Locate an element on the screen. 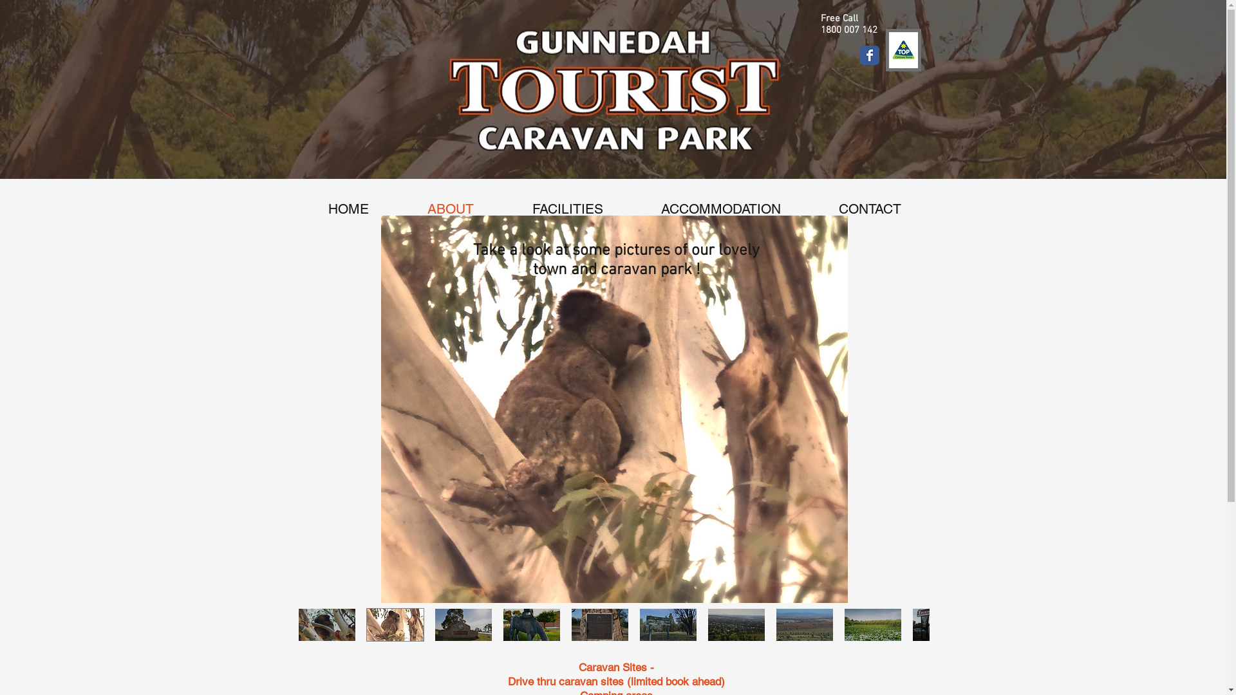  ACCOMMODATION is located at coordinates (721, 209).